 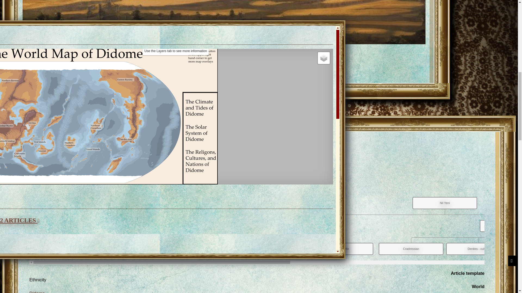 What do you see at coordinates (172, 112) in the screenshot?
I see `Promethean` at bounding box center [172, 112].